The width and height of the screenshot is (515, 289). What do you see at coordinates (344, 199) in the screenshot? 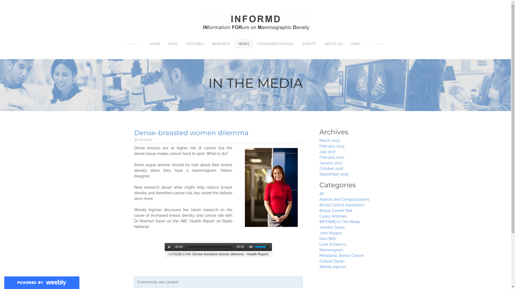
I see `Awards And Congratulations` at bounding box center [344, 199].